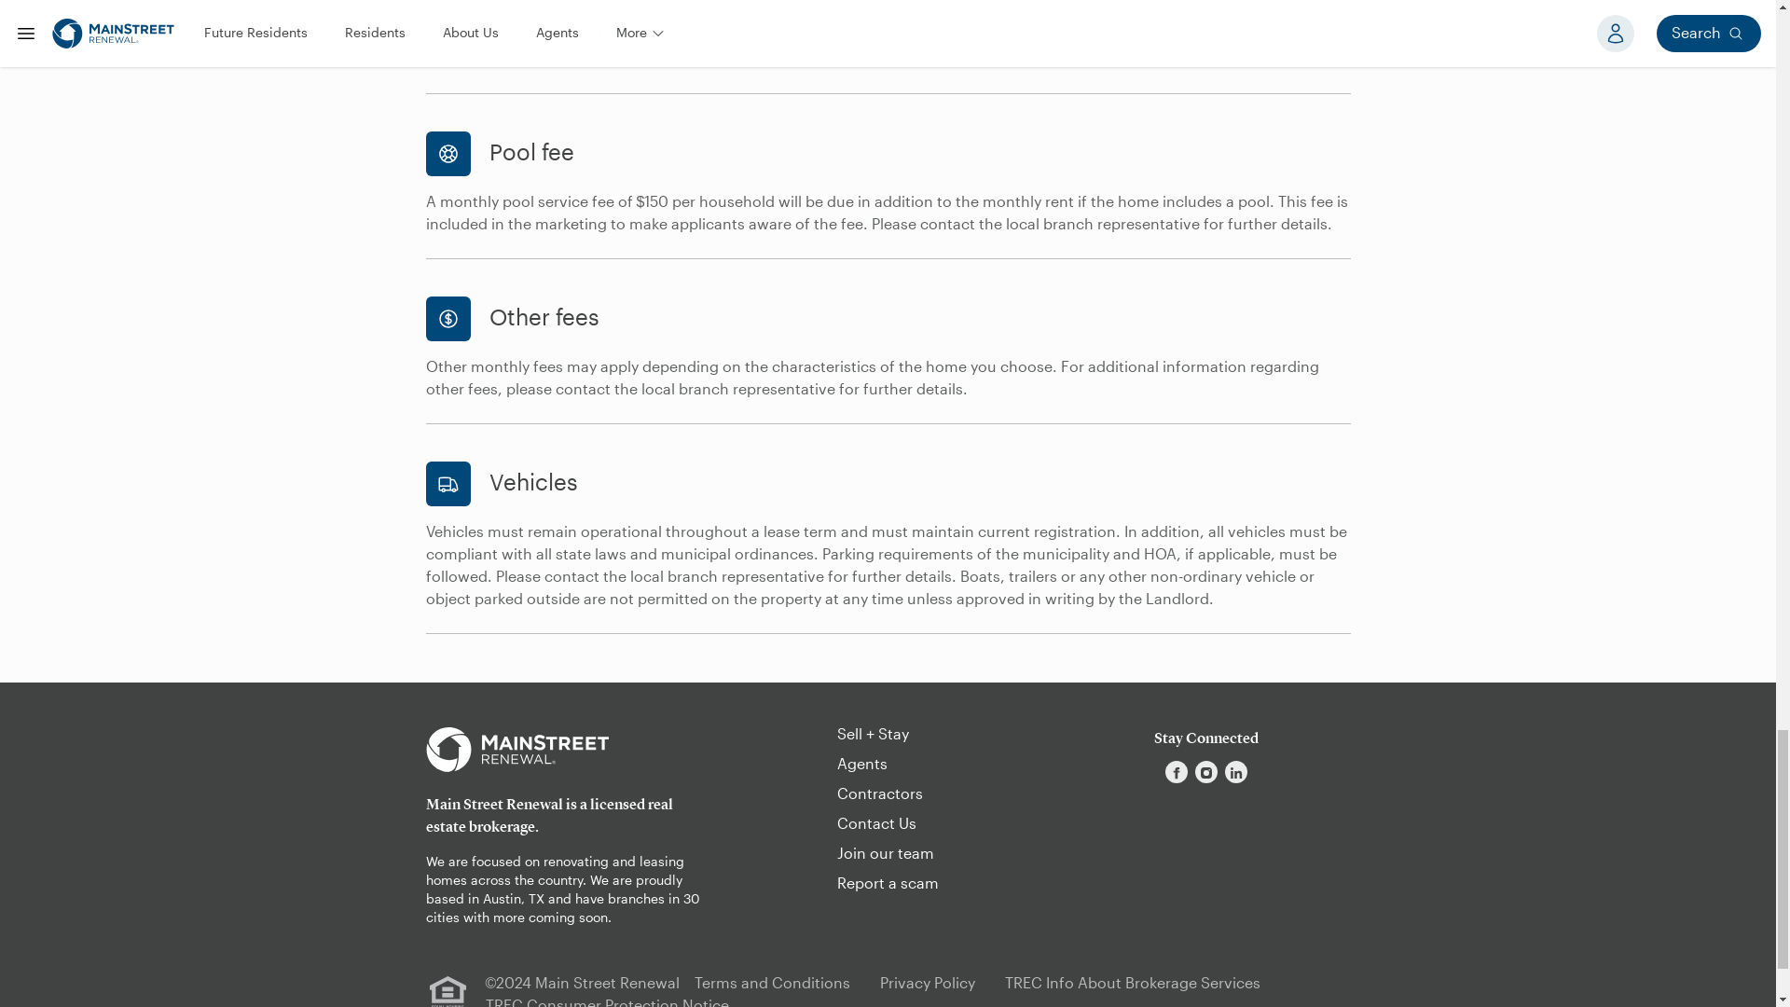 This screenshot has width=1790, height=1007. Describe the element at coordinates (880, 793) in the screenshot. I see `Contractors` at that location.